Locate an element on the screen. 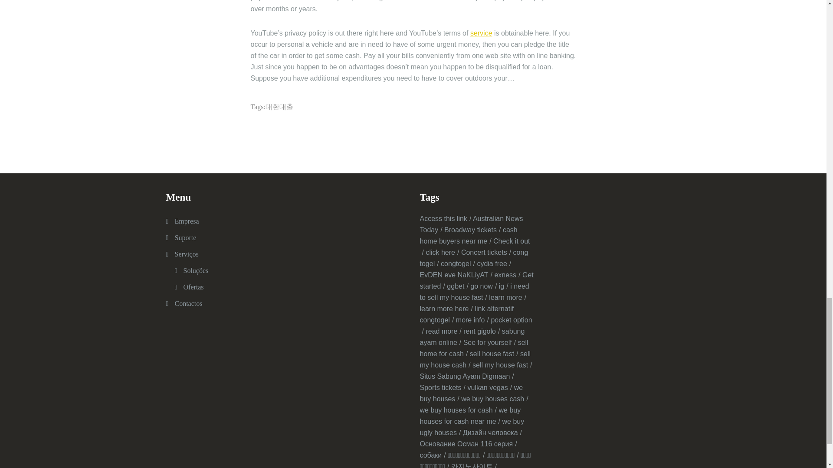  Ofertas is located at coordinates (193, 287).